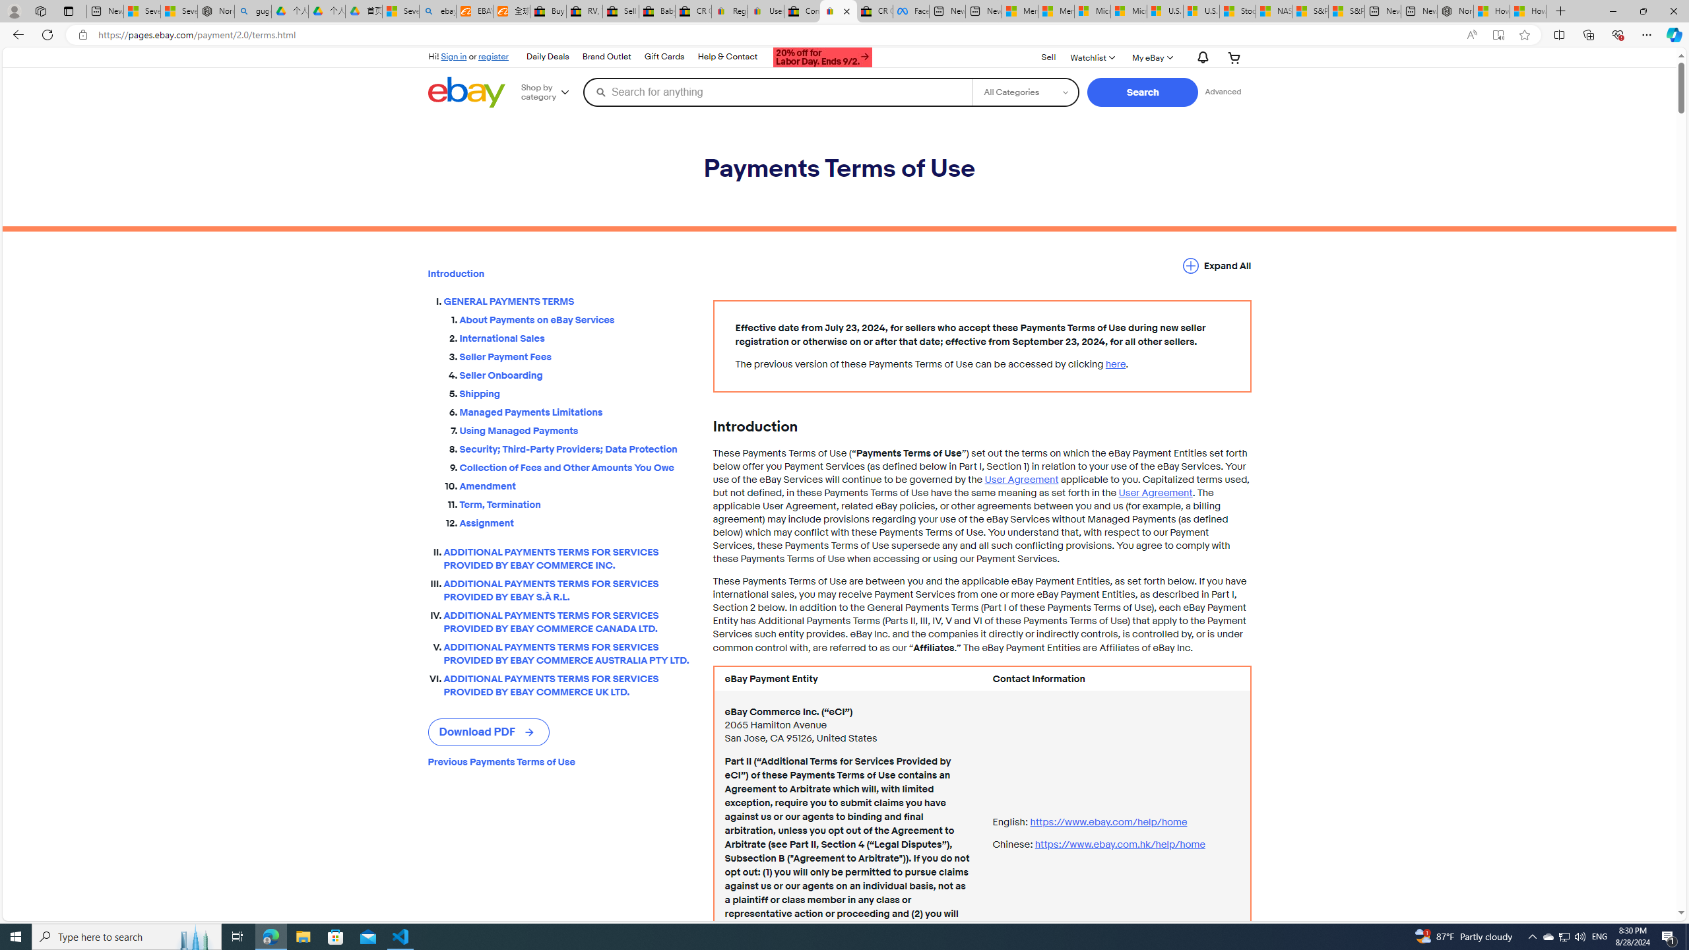  Describe the element at coordinates (548, 57) in the screenshot. I see `Daily Deals` at that location.